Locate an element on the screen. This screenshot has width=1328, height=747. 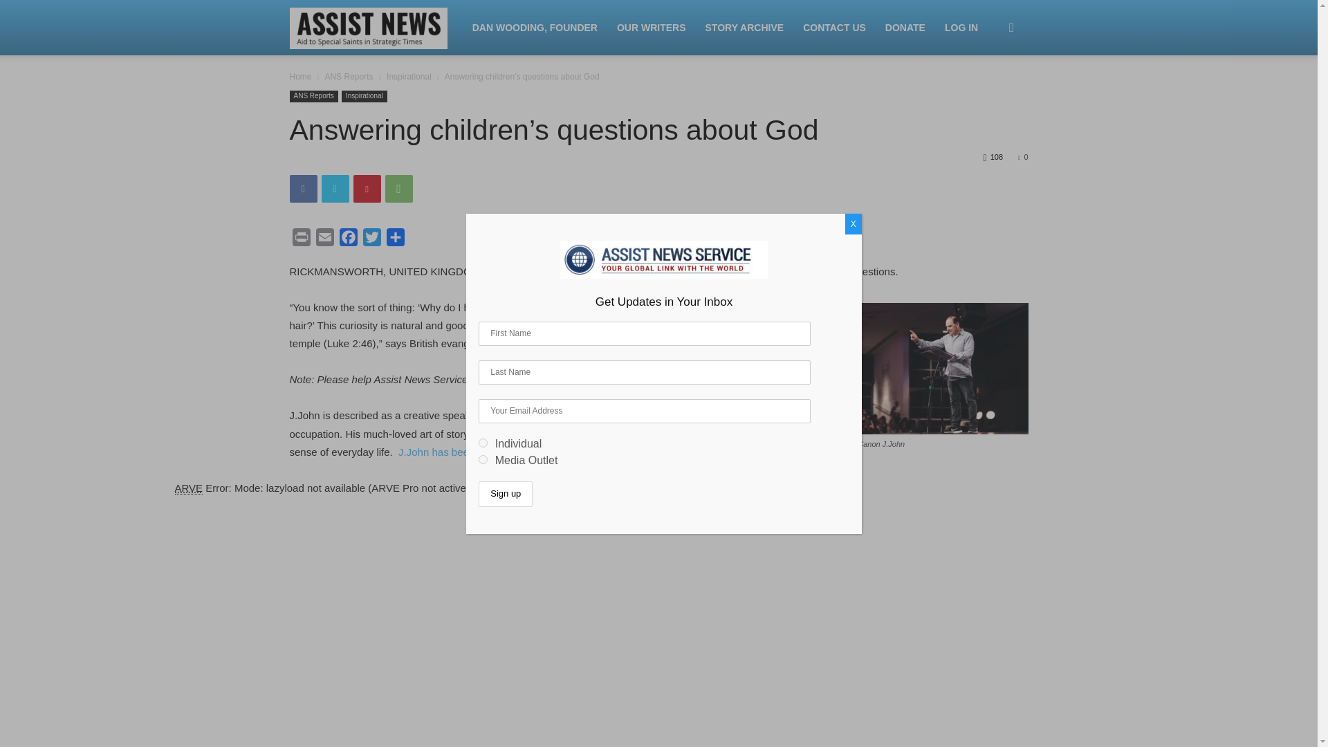
ASSIST NEWS is located at coordinates (376, 28).